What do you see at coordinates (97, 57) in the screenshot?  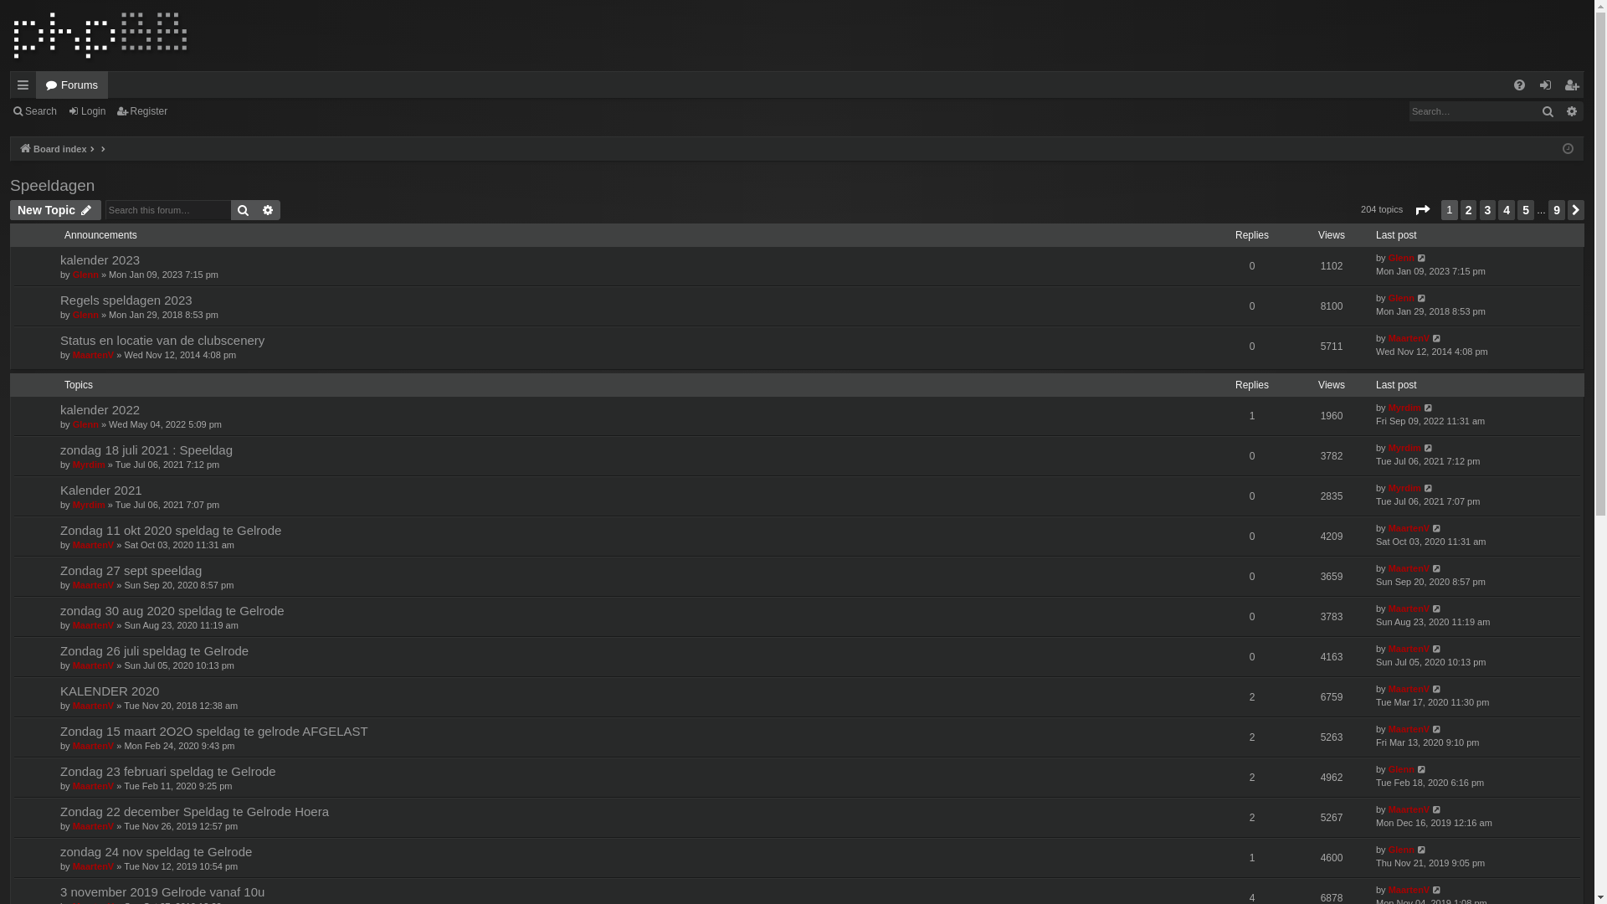 I see `Board index` at bounding box center [97, 57].